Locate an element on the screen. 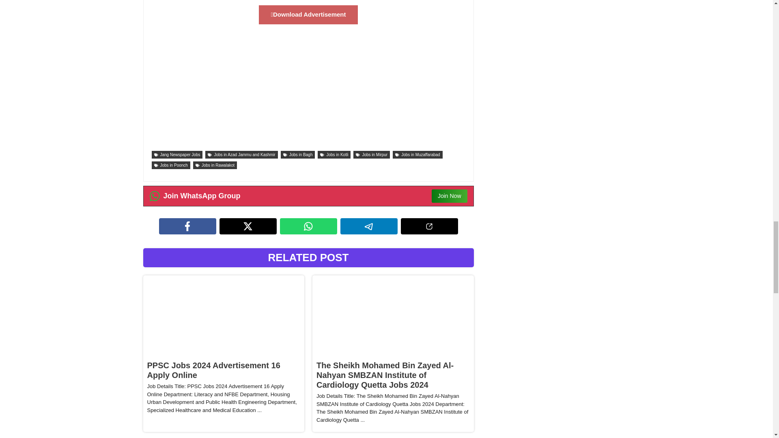  Jobs in Muzaffarabad is located at coordinates (417, 154).